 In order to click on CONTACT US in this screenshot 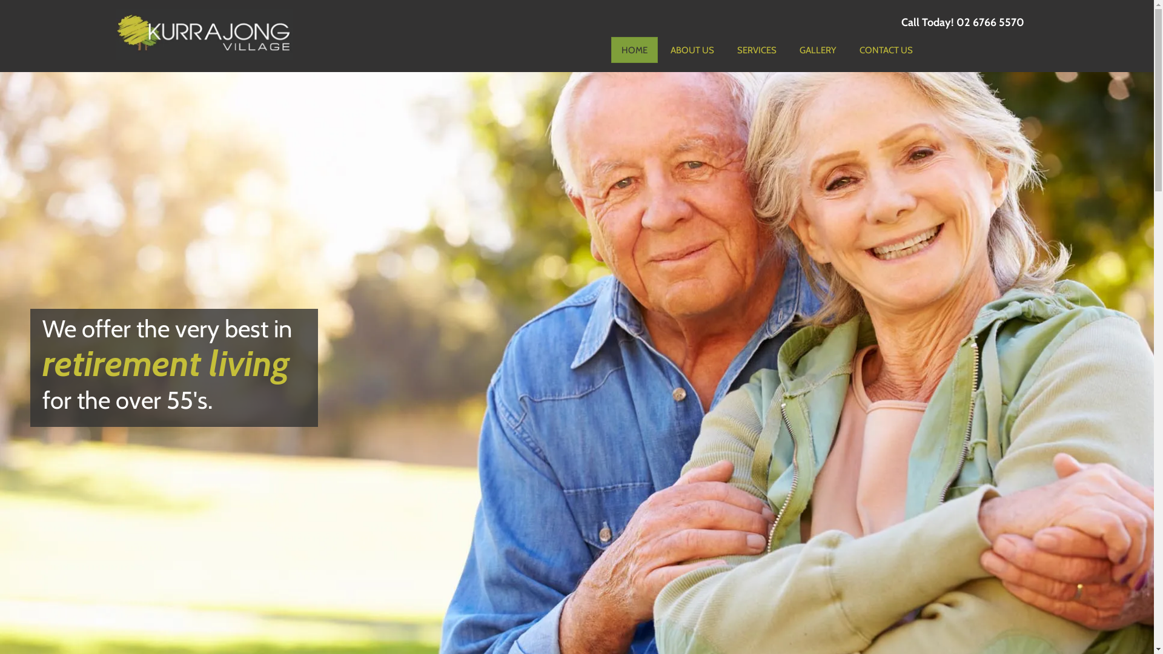, I will do `click(886, 50)`.